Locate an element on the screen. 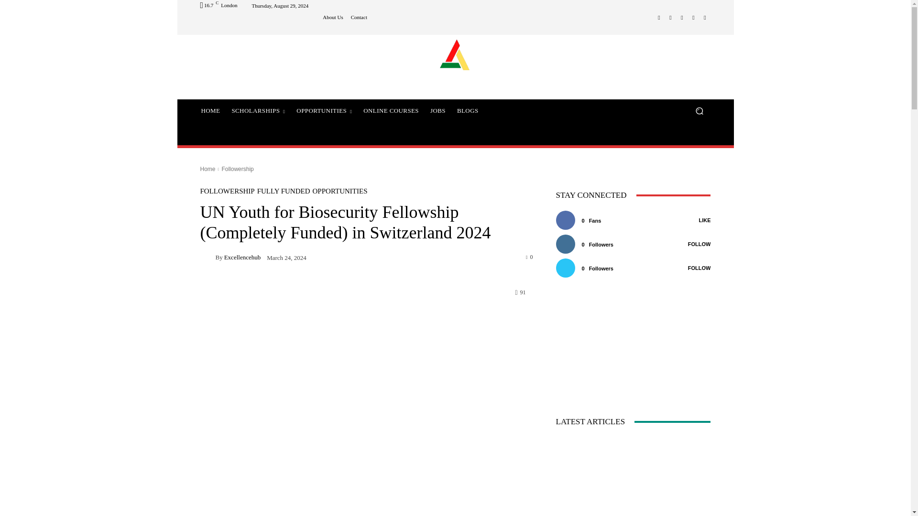 The height and width of the screenshot is (516, 918). BLOGS is located at coordinates (468, 111).